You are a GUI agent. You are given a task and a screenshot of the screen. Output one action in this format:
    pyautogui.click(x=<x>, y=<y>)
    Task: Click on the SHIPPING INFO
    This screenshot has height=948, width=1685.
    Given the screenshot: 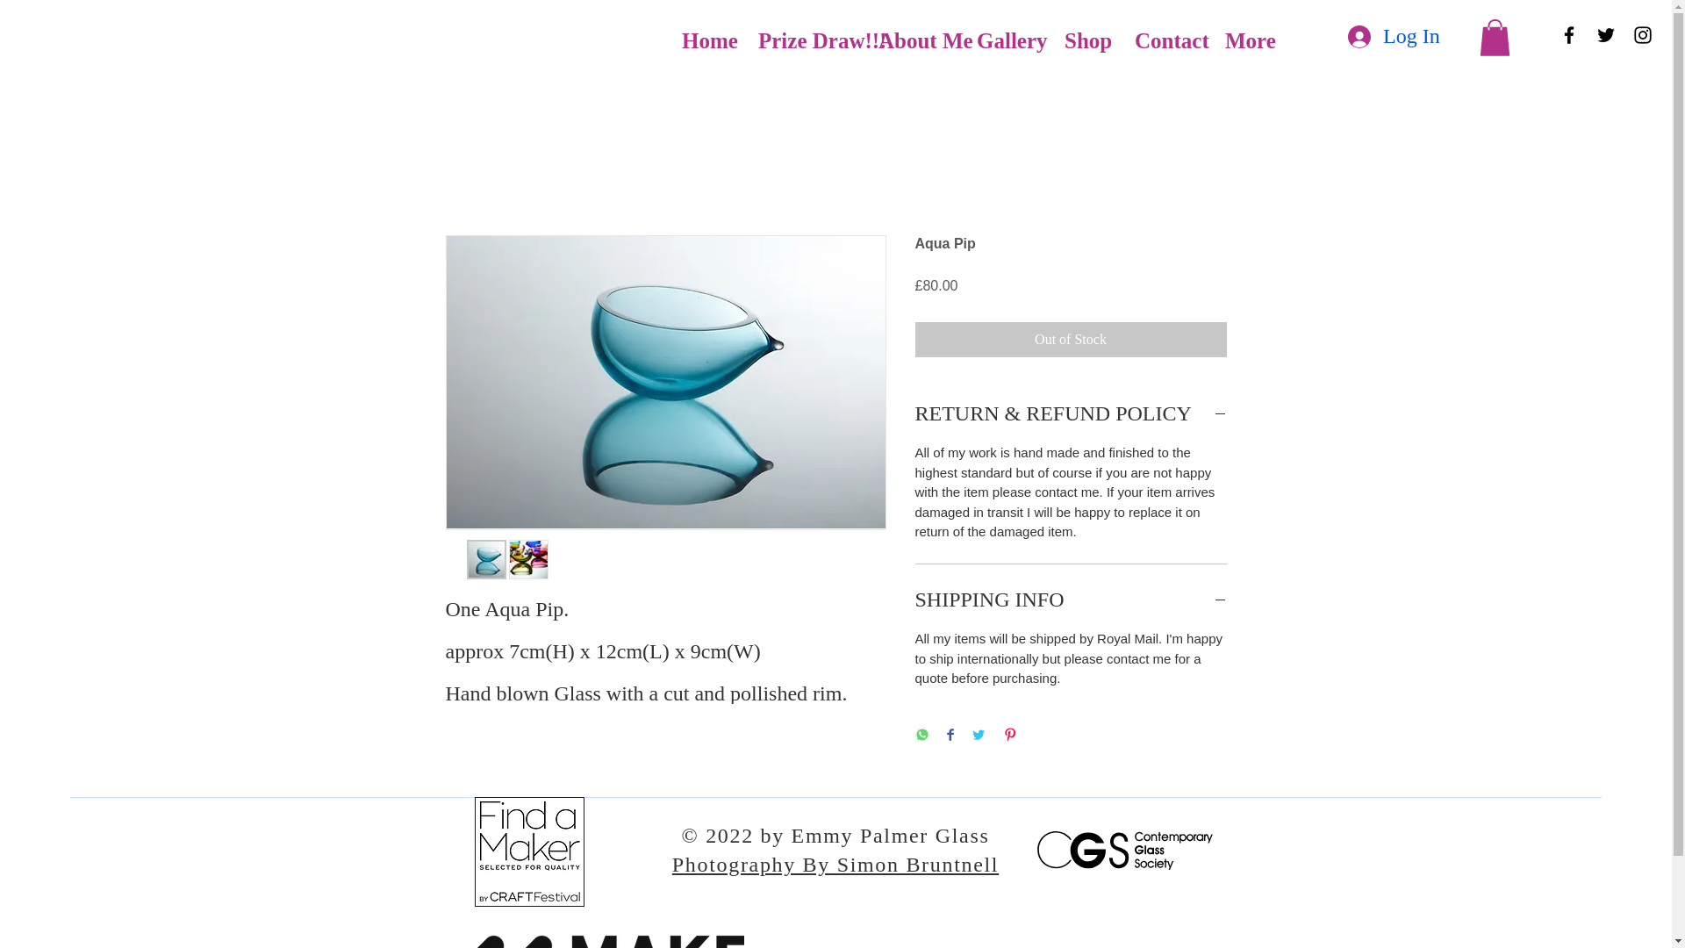 What is the action you would take?
    pyautogui.click(x=1071, y=600)
    